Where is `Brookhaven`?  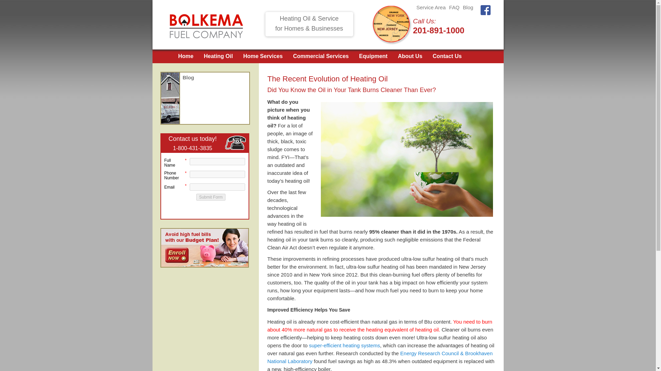
Brookhaven is located at coordinates (379, 357).